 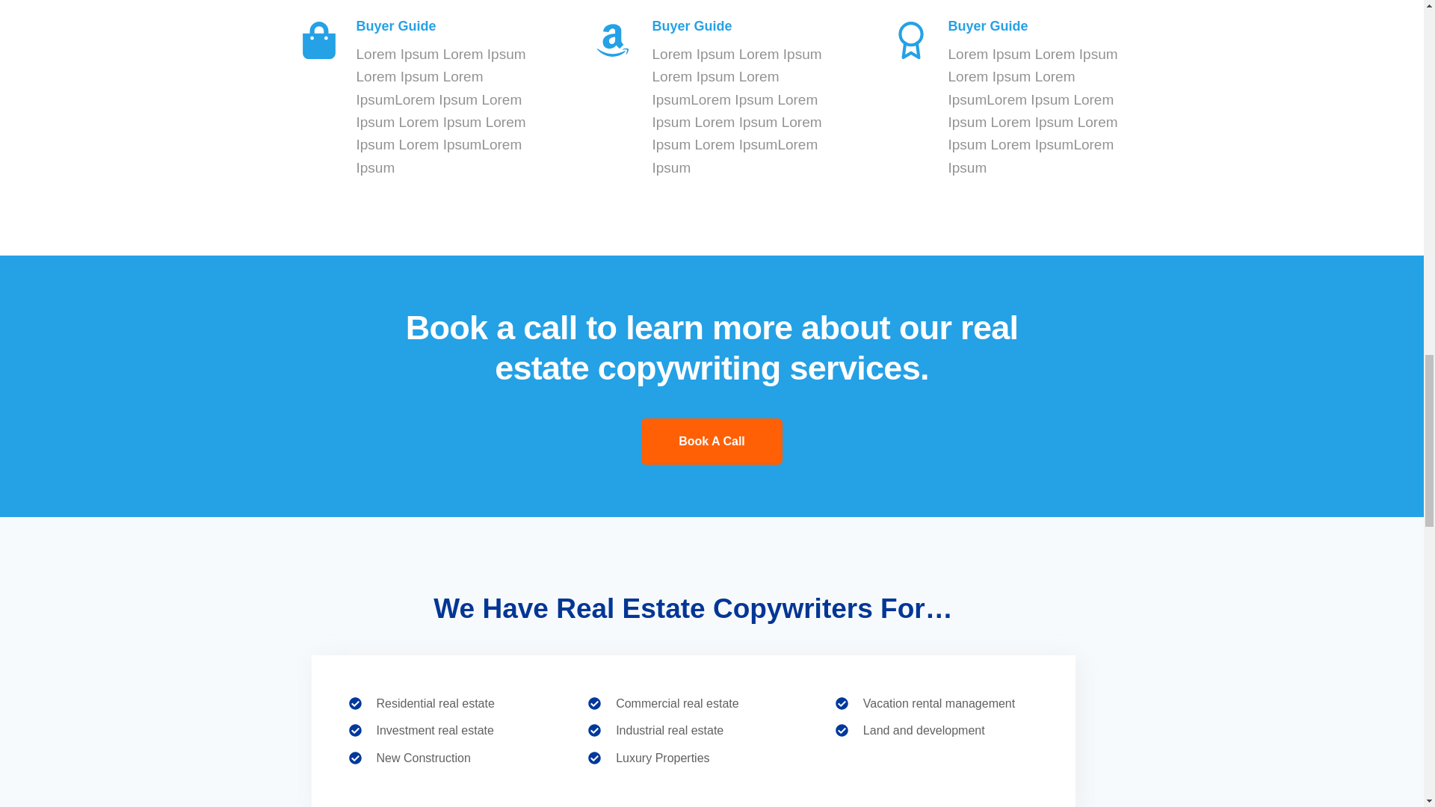 I want to click on Book A Call, so click(x=712, y=442).